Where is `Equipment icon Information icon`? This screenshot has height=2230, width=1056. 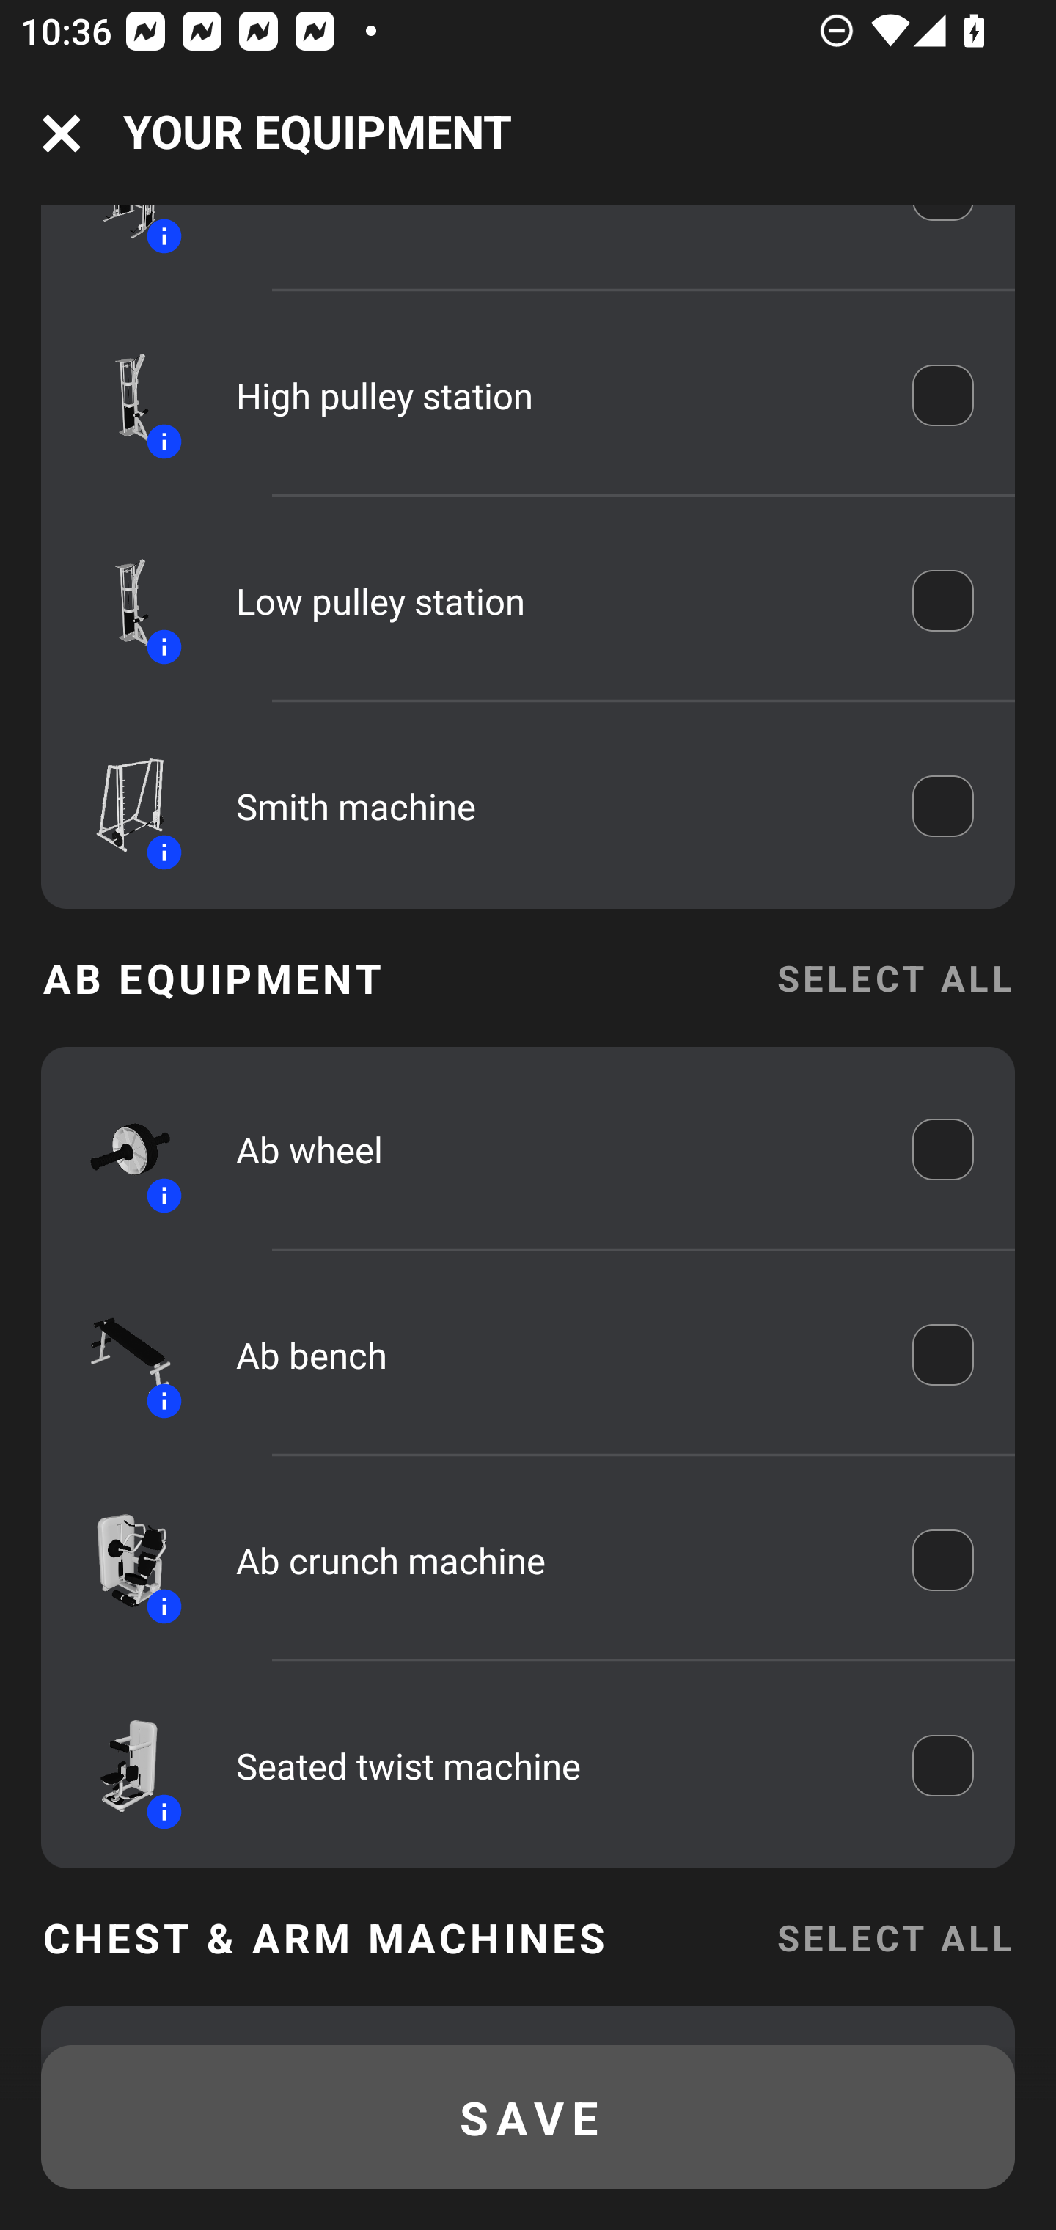 Equipment icon Information icon is located at coordinates (118, 1765).